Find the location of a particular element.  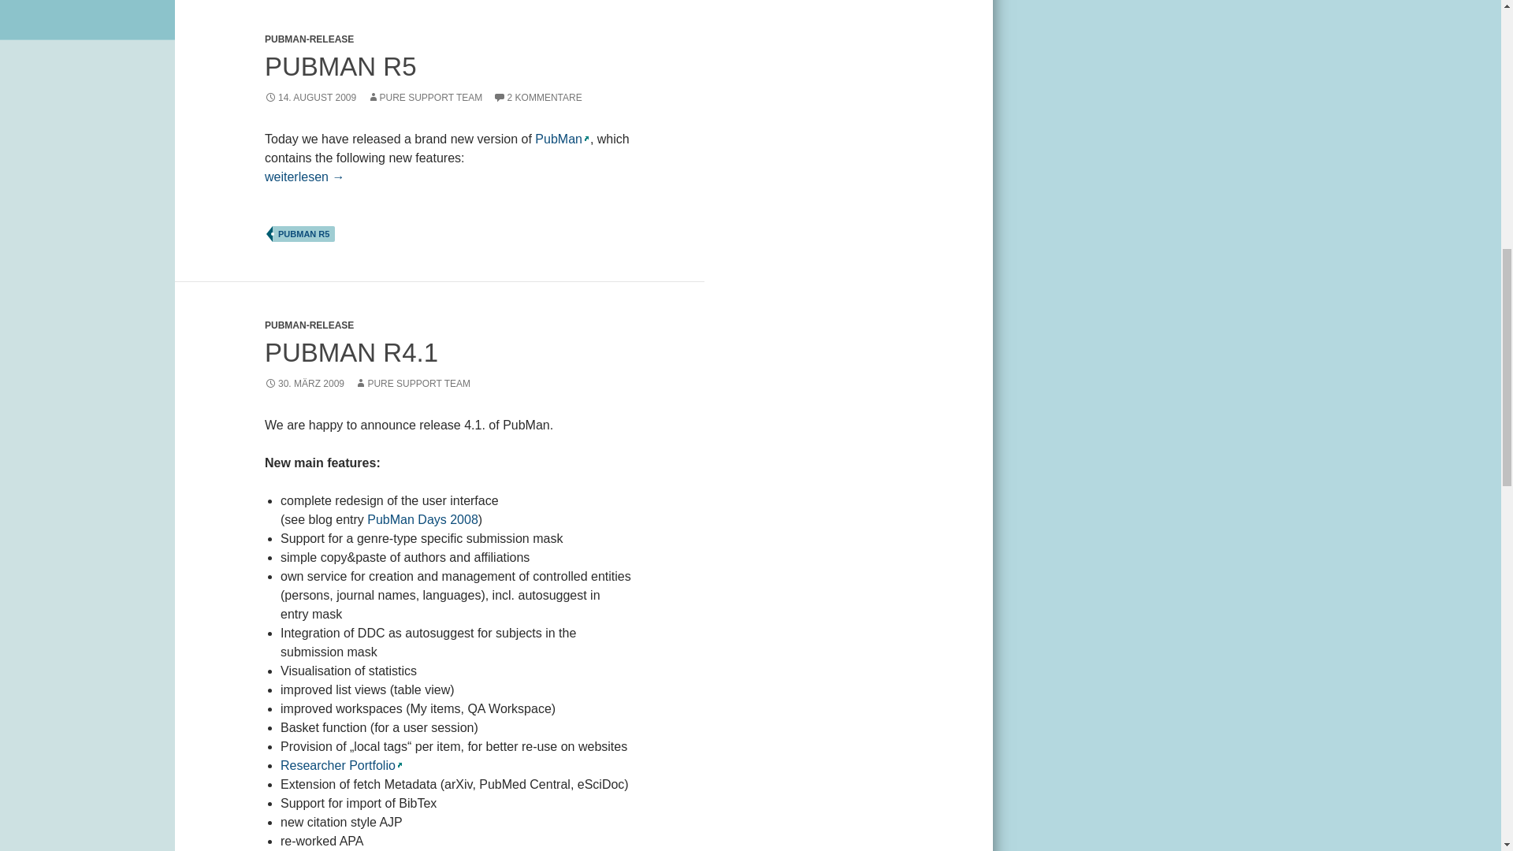

PUBMAN R4.1 is located at coordinates (351, 351).